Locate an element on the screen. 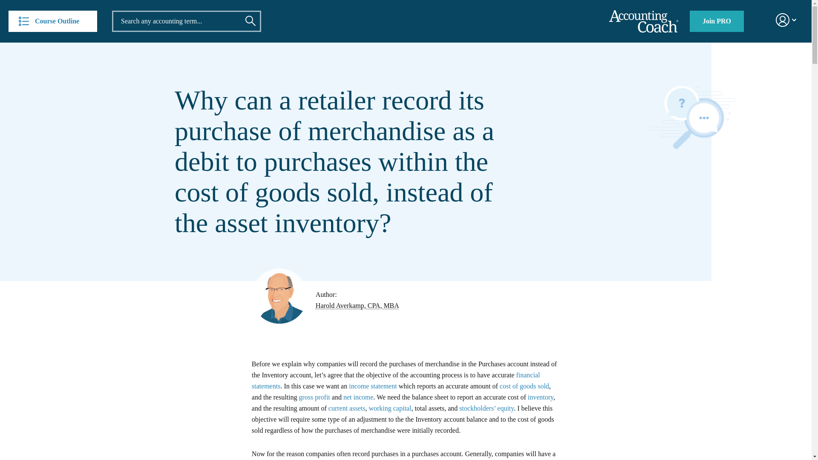  Join PRO is located at coordinates (717, 21).